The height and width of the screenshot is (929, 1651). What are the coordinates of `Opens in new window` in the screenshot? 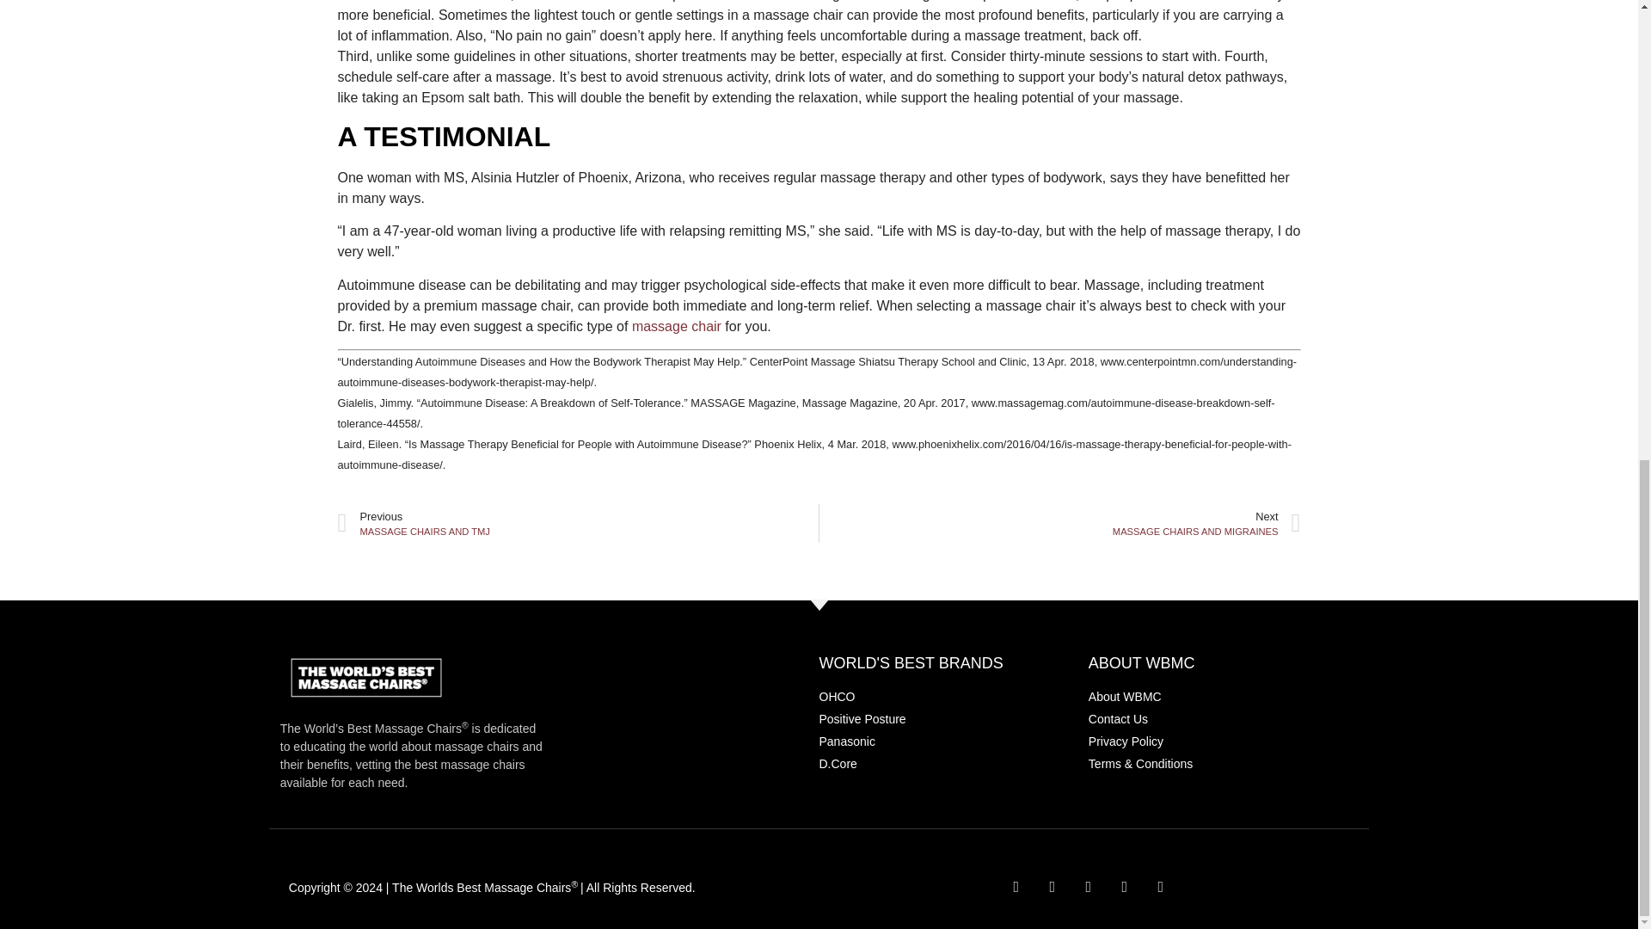 It's located at (1053, 886).